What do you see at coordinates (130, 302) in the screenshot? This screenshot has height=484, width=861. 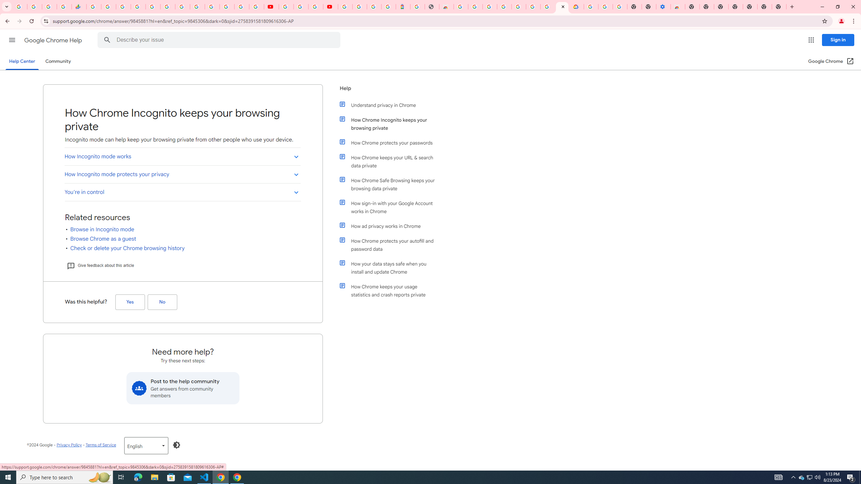 I see `Yes (Was this helpful?)` at bounding box center [130, 302].